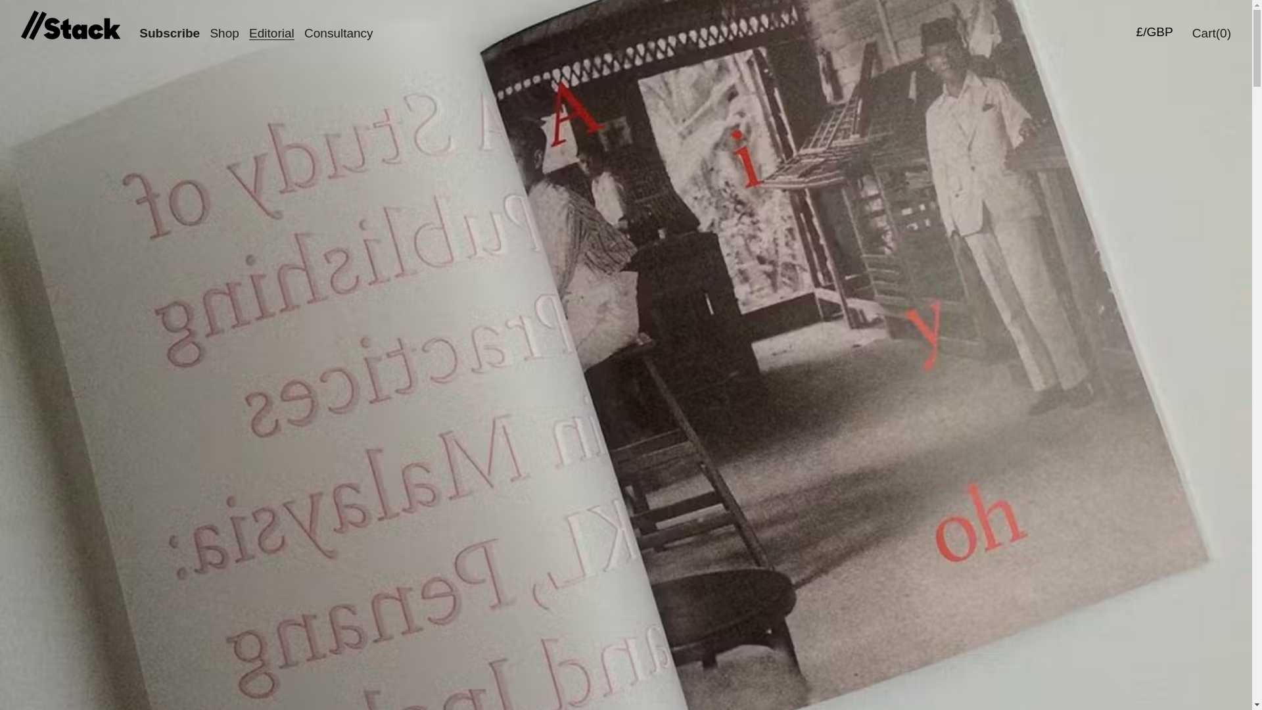  What do you see at coordinates (1156, 30) in the screenshot?
I see `change currency` at bounding box center [1156, 30].